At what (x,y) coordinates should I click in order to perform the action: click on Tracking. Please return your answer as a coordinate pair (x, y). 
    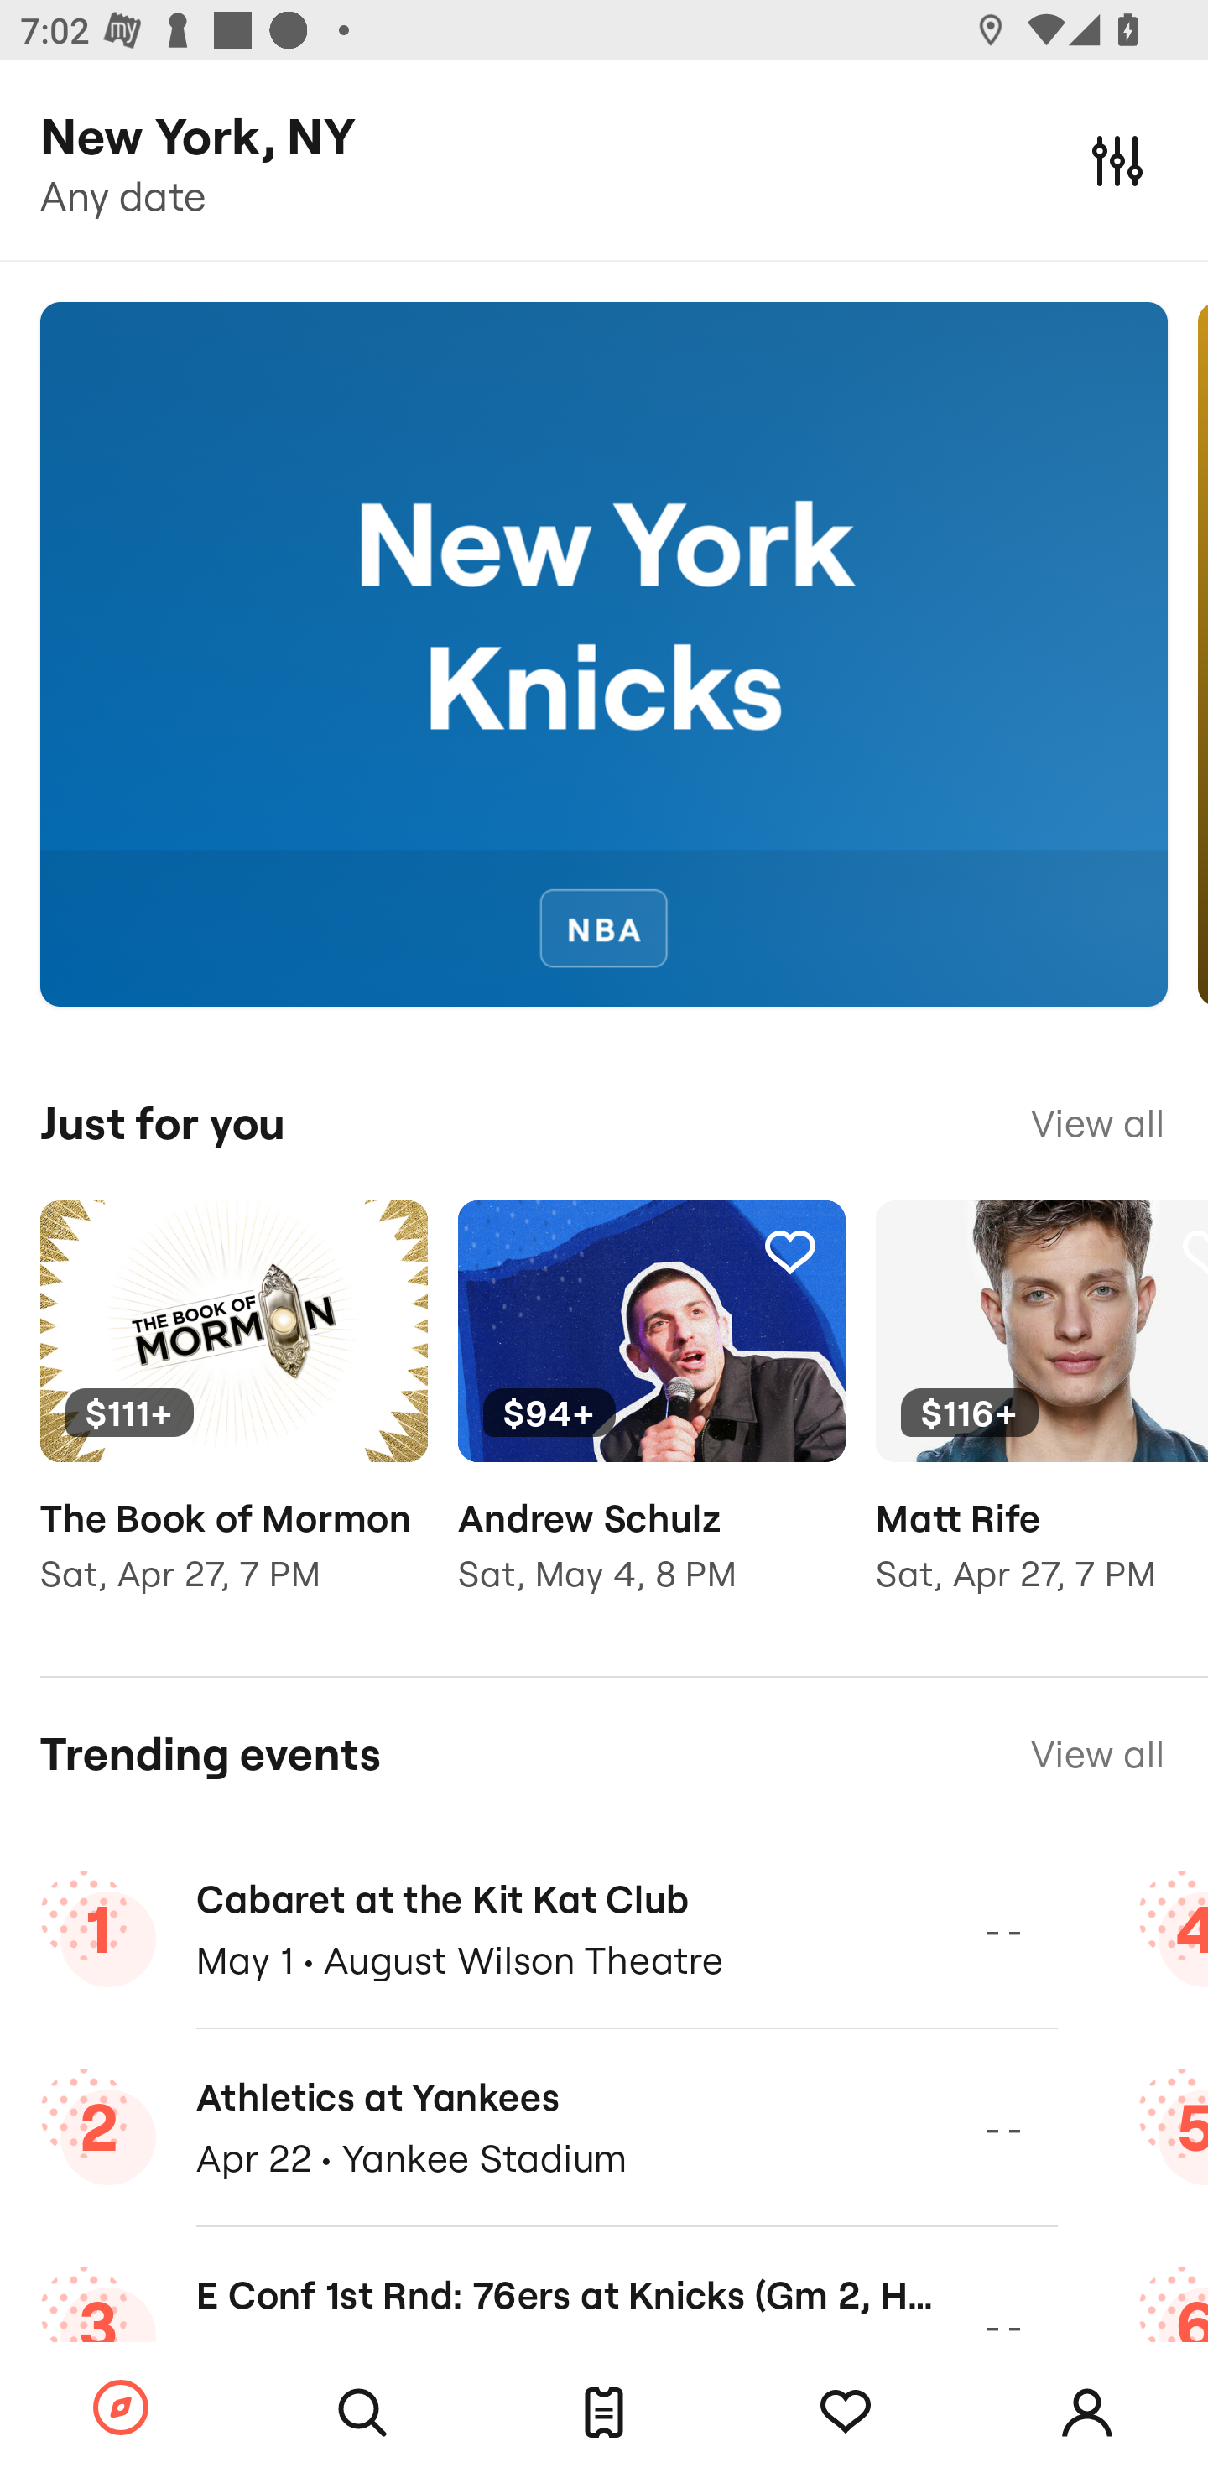
    Looking at the image, I should click on (789, 1252).